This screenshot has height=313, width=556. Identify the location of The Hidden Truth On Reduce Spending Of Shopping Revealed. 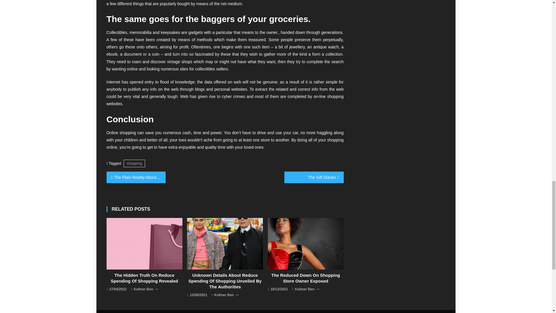
(144, 278).